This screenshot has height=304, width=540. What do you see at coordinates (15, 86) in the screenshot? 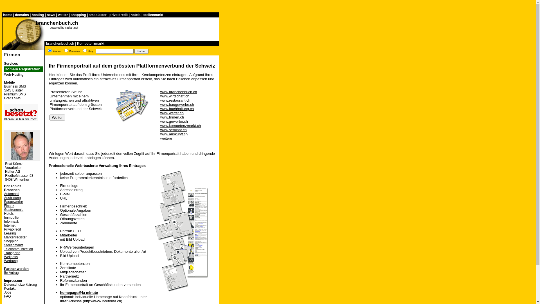
I see `Business SMS` at bounding box center [15, 86].